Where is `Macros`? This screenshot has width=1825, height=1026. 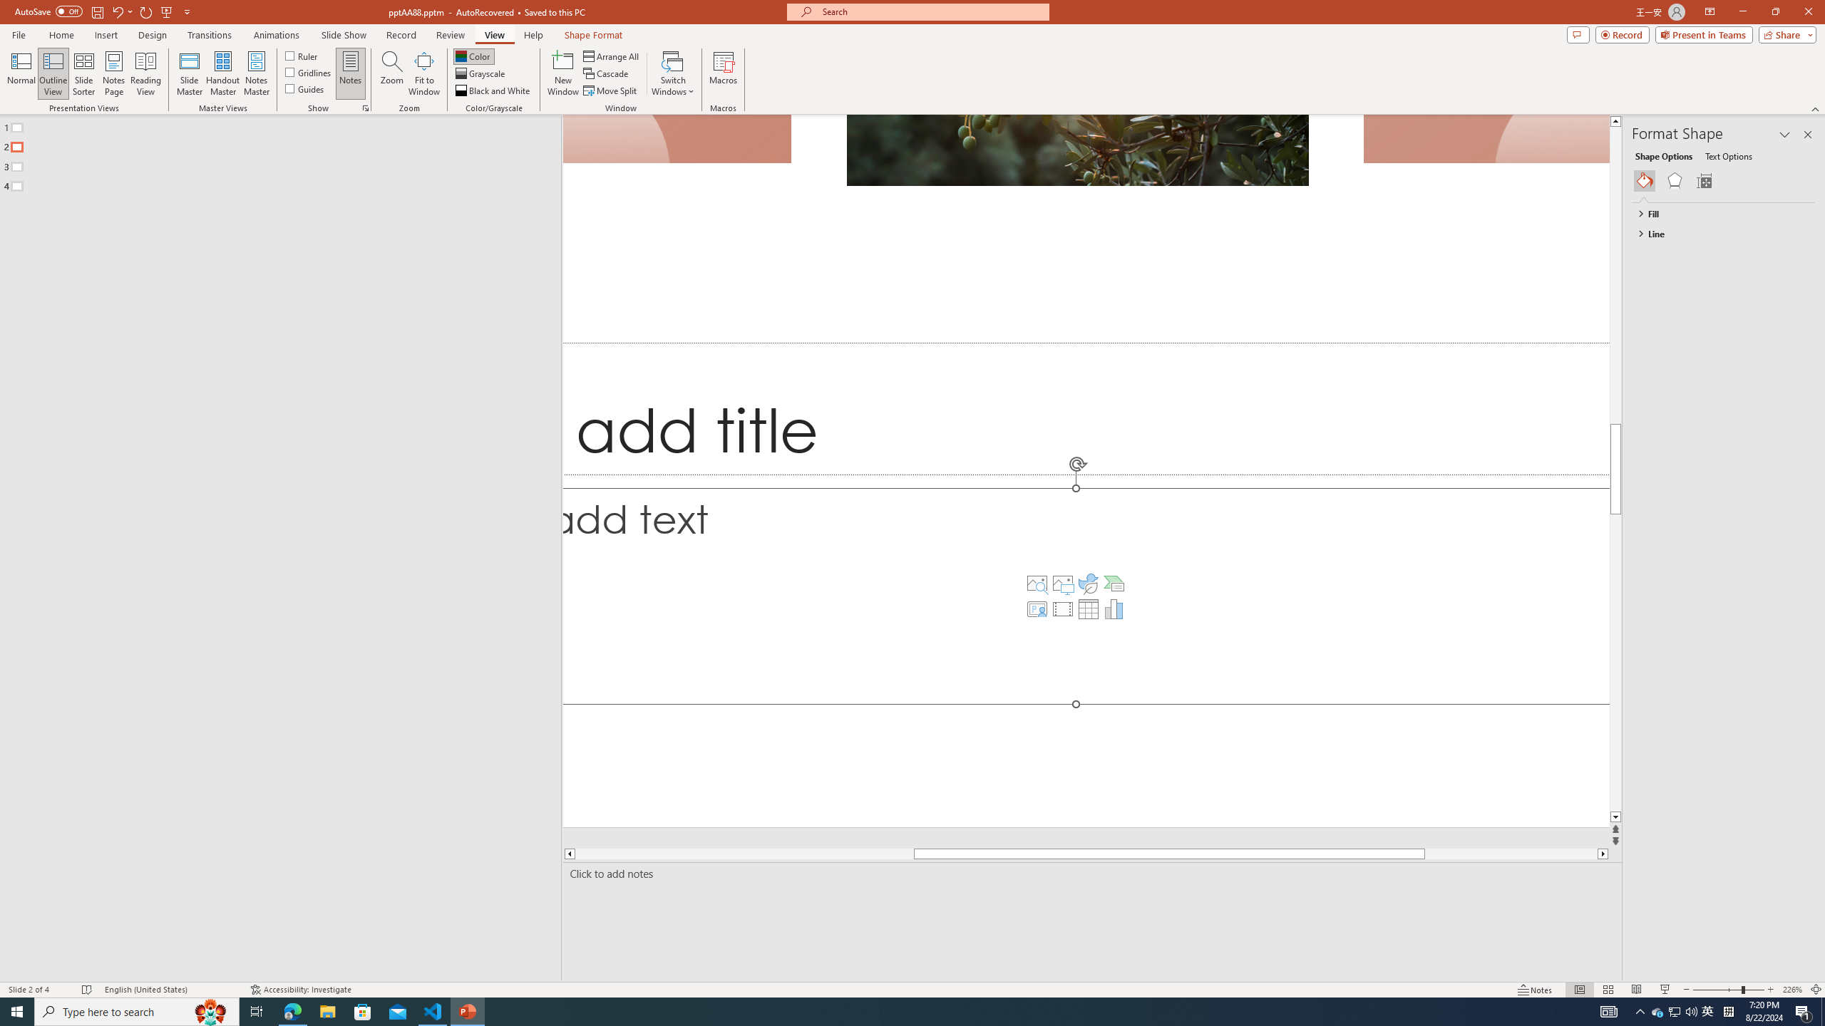 Macros is located at coordinates (723, 73).